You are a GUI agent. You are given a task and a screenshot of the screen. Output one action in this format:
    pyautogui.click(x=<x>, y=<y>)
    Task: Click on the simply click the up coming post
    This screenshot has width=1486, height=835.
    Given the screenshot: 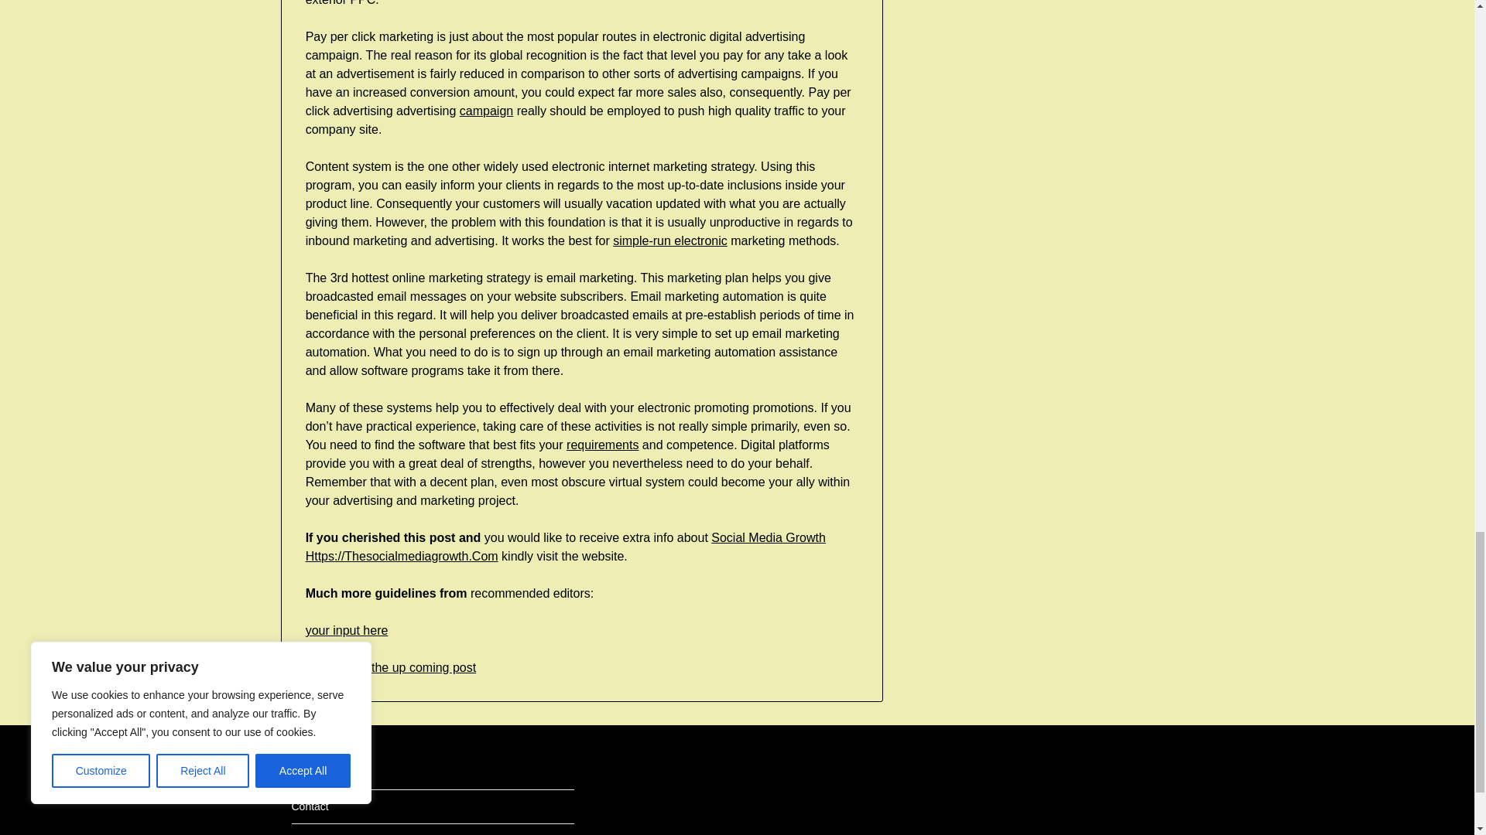 What is the action you would take?
    pyautogui.click(x=392, y=667)
    